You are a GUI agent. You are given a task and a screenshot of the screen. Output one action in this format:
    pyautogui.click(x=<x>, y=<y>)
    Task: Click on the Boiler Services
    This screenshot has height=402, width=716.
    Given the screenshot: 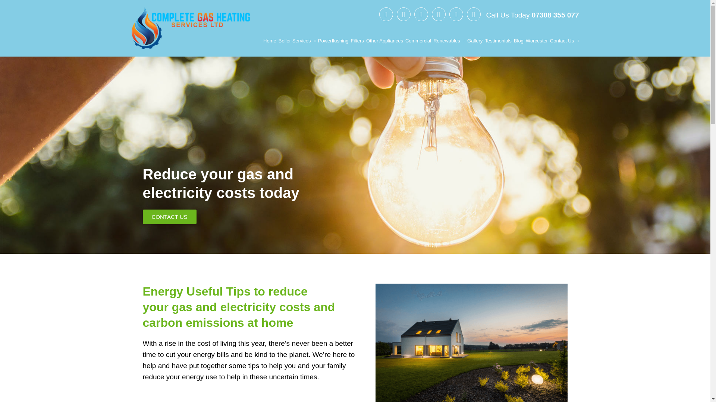 What is the action you would take?
    pyautogui.click(x=297, y=41)
    